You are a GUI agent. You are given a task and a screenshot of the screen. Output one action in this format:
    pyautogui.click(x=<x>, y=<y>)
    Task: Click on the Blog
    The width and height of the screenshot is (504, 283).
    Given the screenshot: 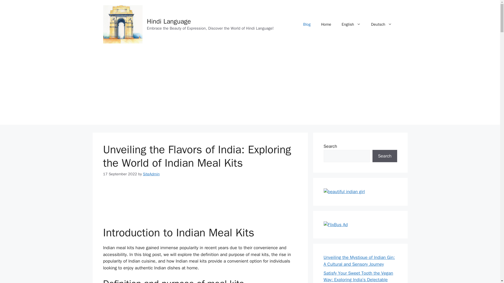 What is the action you would take?
    pyautogui.click(x=307, y=24)
    